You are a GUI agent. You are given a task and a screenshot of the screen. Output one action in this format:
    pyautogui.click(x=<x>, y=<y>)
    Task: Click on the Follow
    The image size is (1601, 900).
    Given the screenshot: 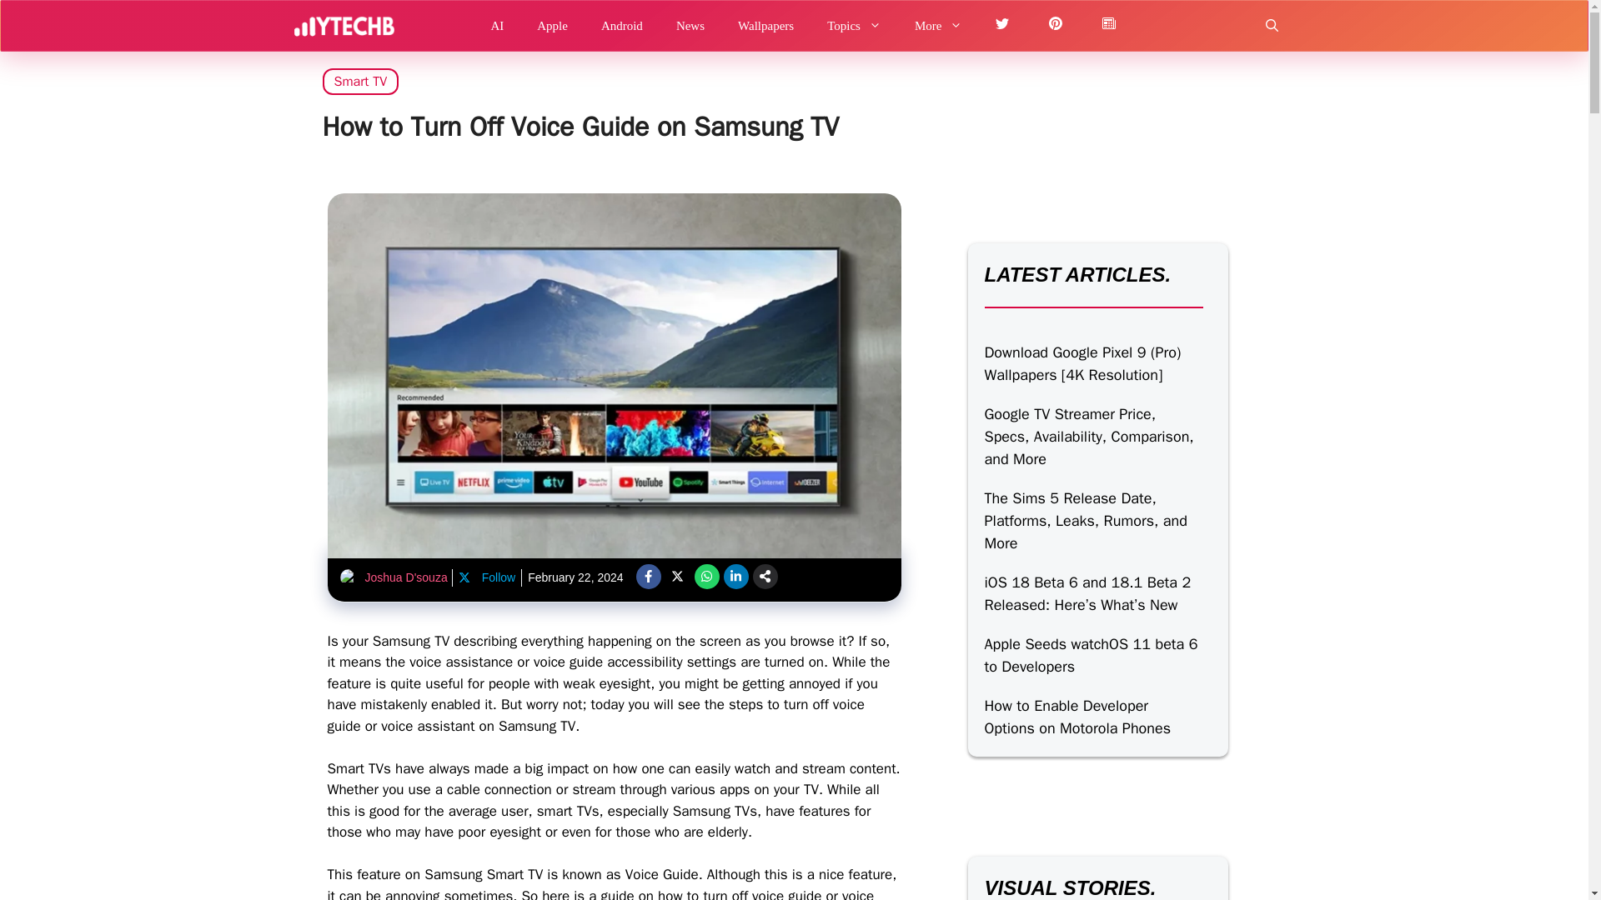 What is the action you would take?
    pyautogui.click(x=486, y=577)
    